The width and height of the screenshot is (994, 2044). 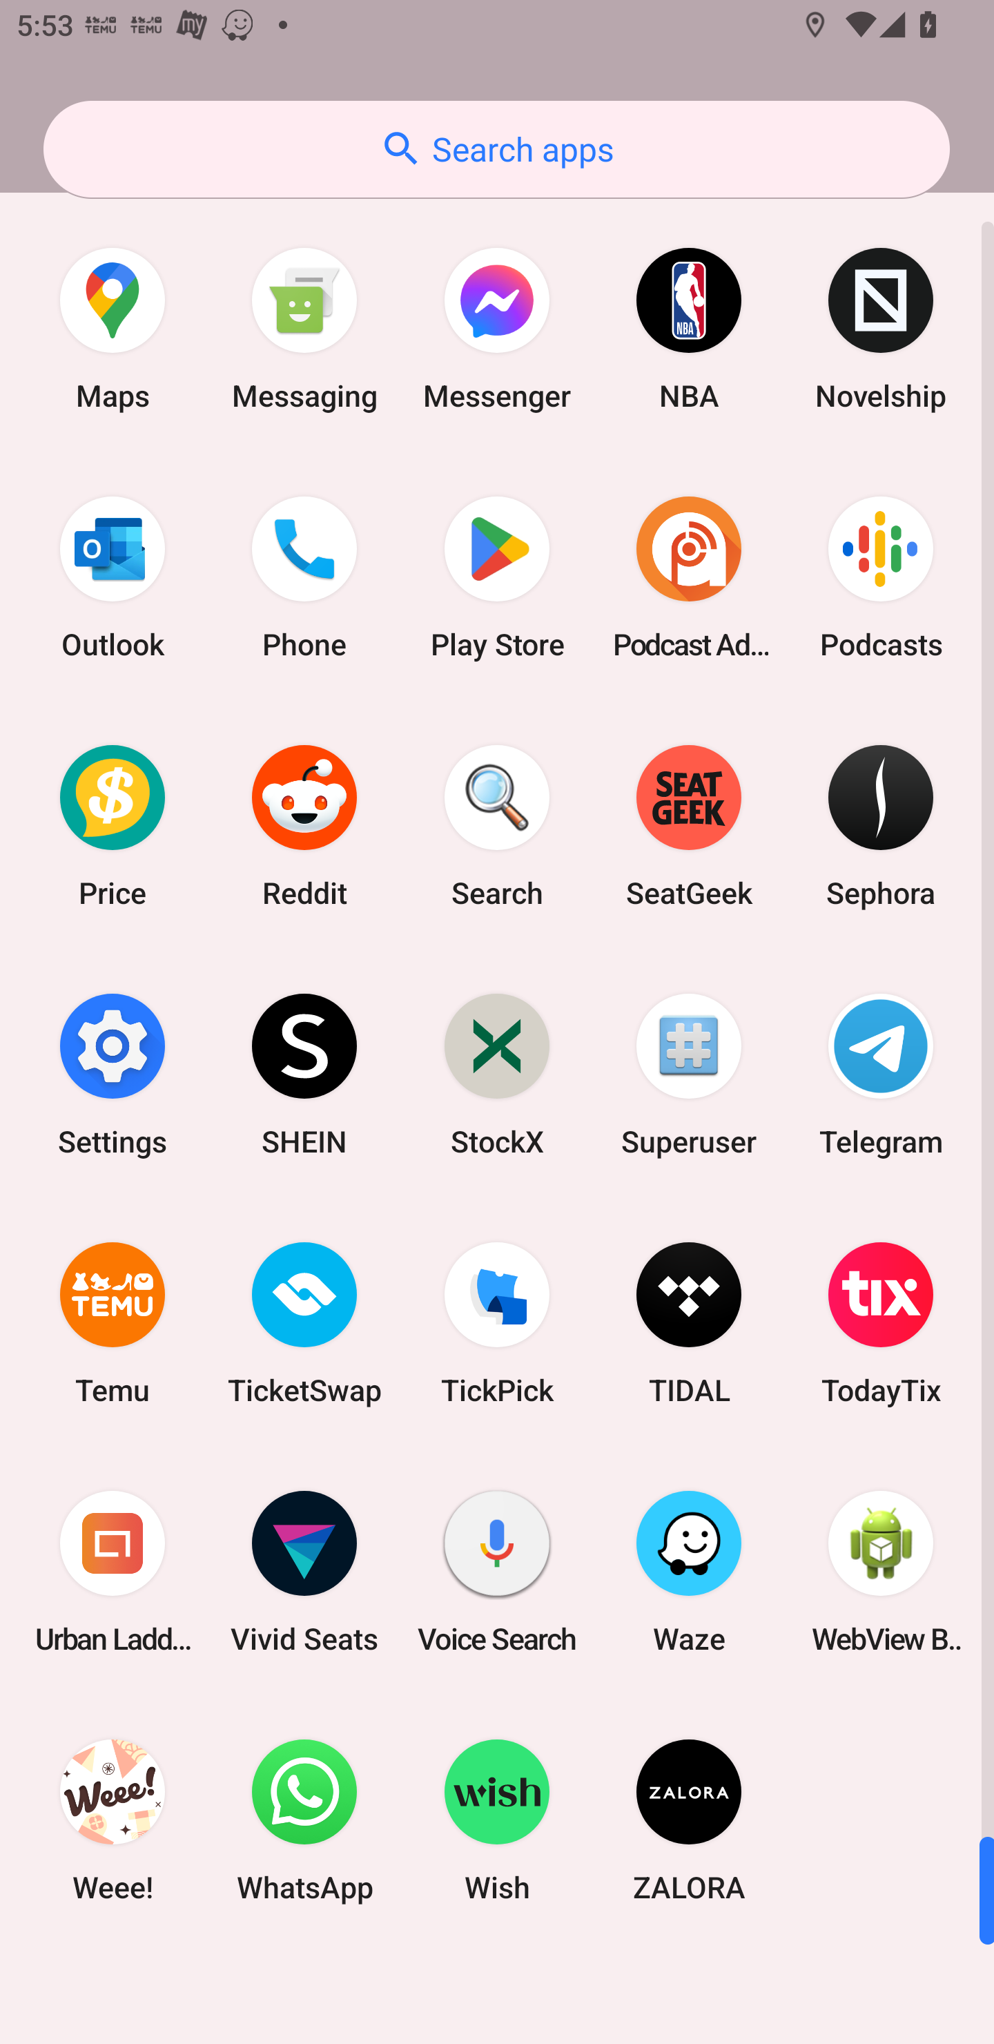 I want to click on Price, so click(x=113, y=826).